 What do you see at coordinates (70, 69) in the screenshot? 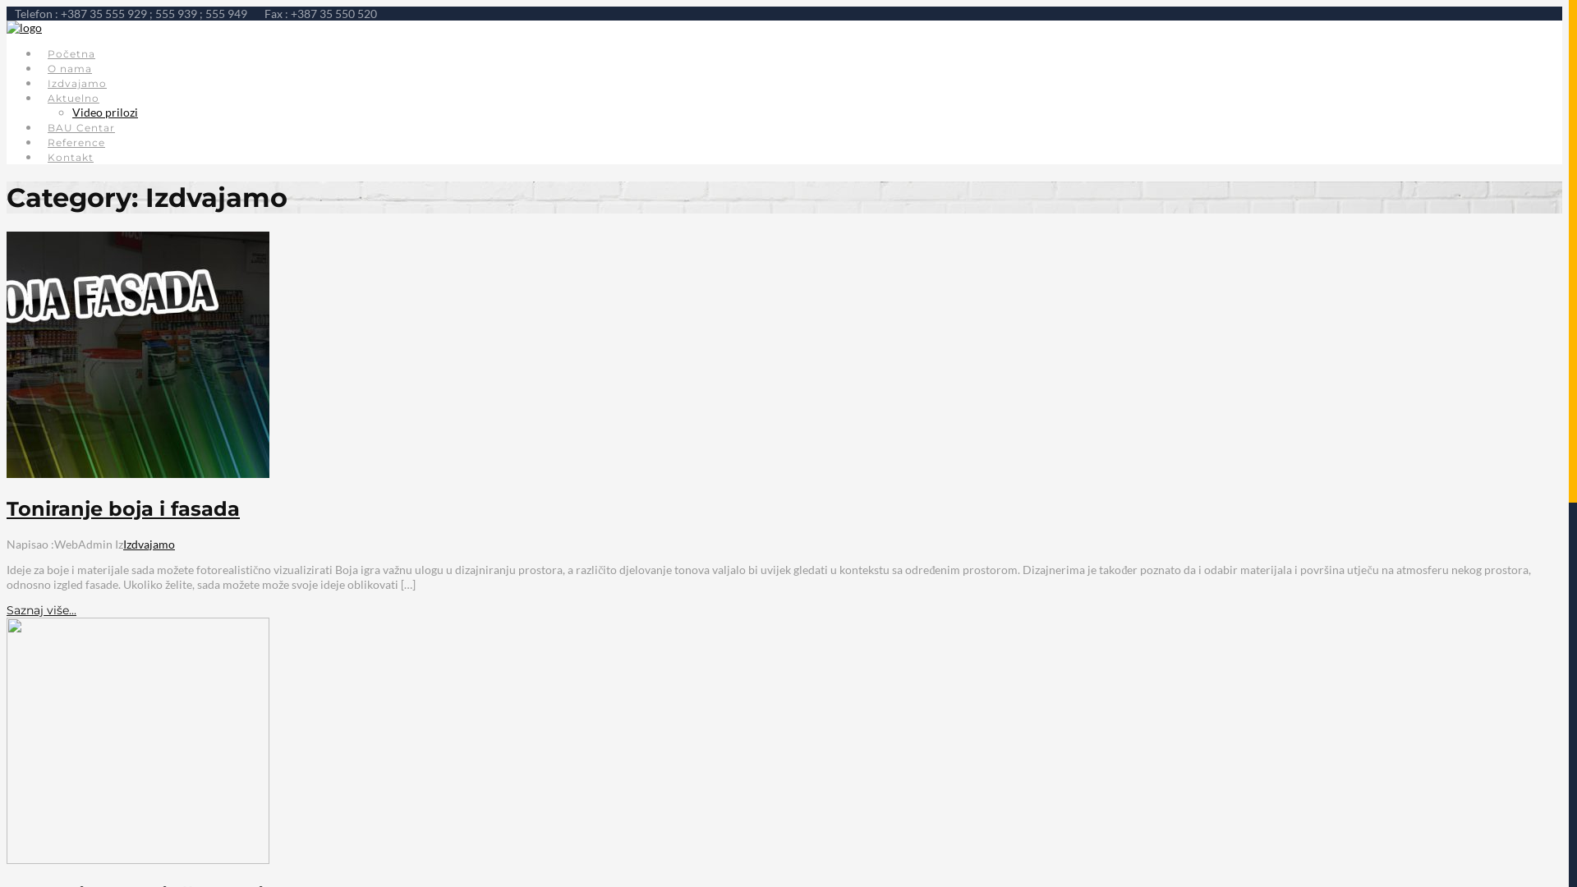
I see `O nama` at bounding box center [70, 69].